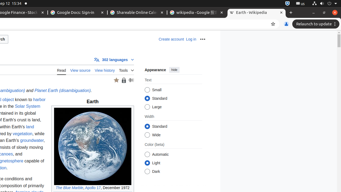 This screenshot has width=341, height=192. What do you see at coordinates (273, 24) in the screenshot?
I see `Bookmark this tab` at bounding box center [273, 24].